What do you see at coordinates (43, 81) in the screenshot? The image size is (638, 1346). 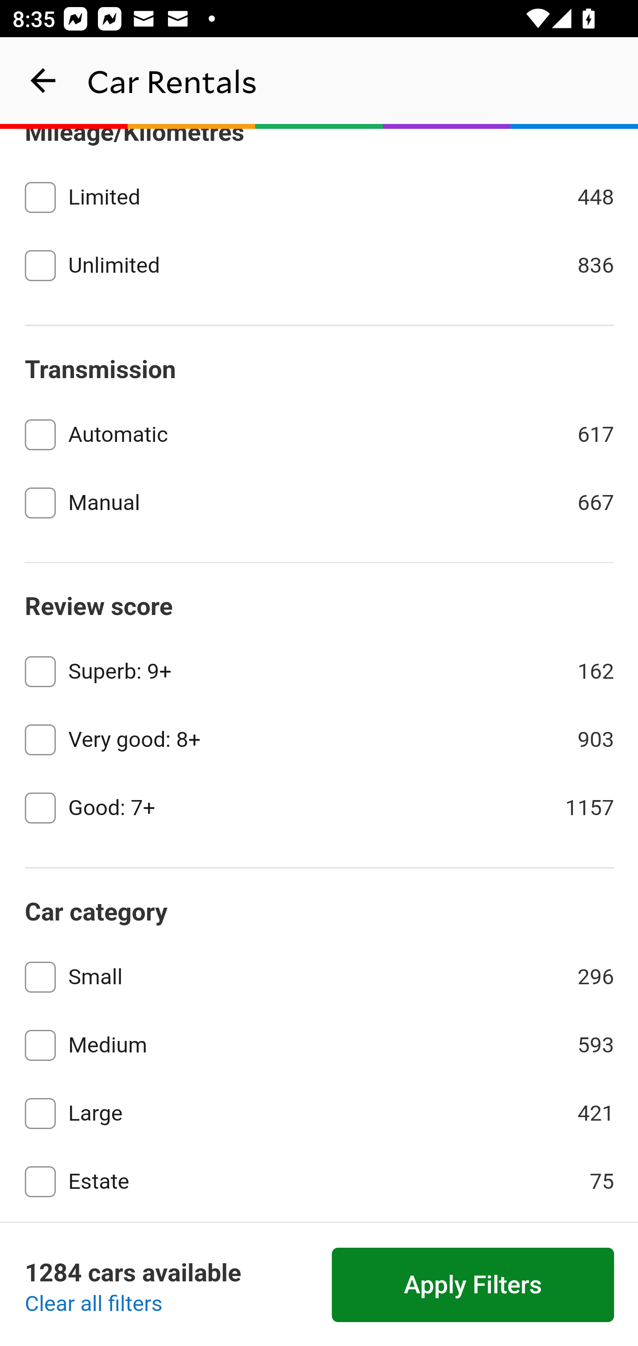 I see `navigation_button` at bounding box center [43, 81].